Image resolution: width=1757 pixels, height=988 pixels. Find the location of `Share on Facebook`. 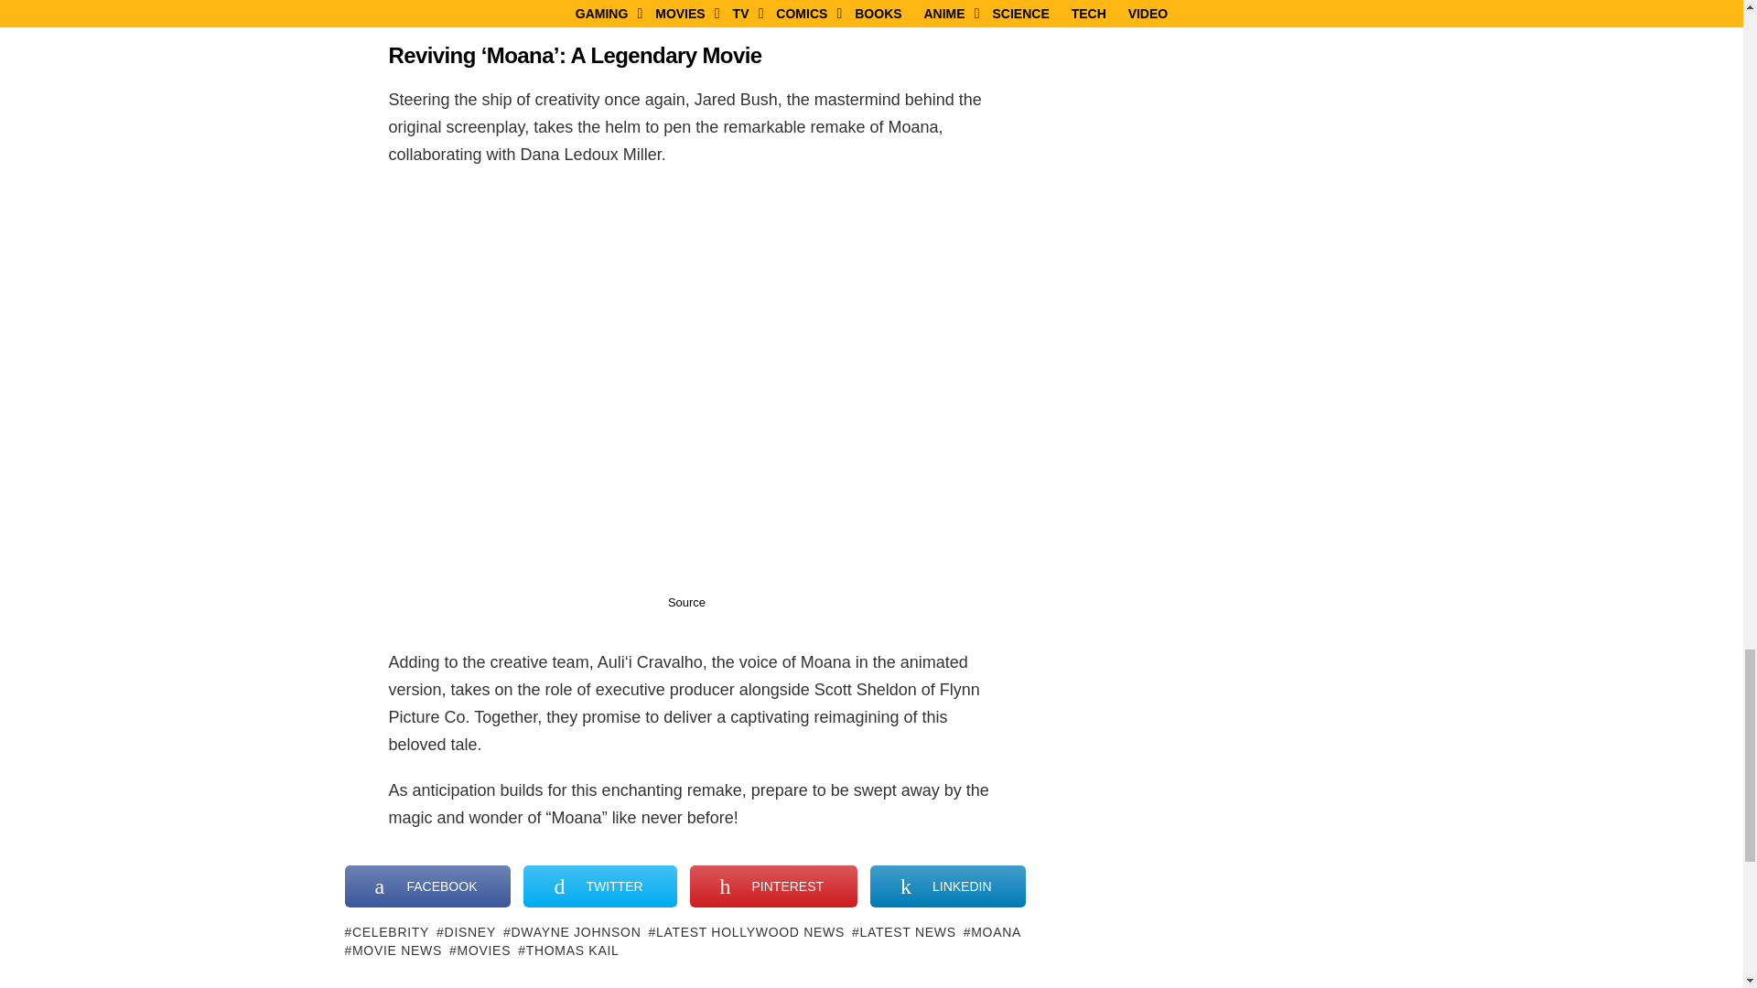

Share on Facebook is located at coordinates (427, 886).